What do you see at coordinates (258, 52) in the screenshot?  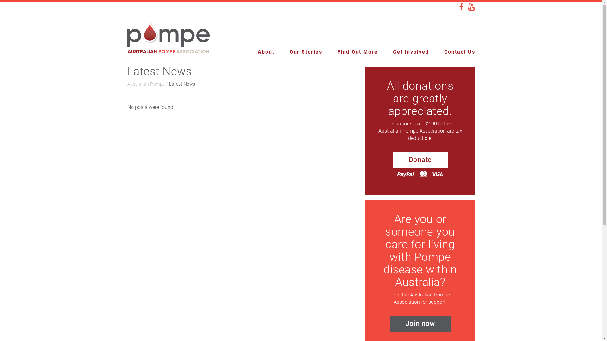 I see `About` at bounding box center [258, 52].